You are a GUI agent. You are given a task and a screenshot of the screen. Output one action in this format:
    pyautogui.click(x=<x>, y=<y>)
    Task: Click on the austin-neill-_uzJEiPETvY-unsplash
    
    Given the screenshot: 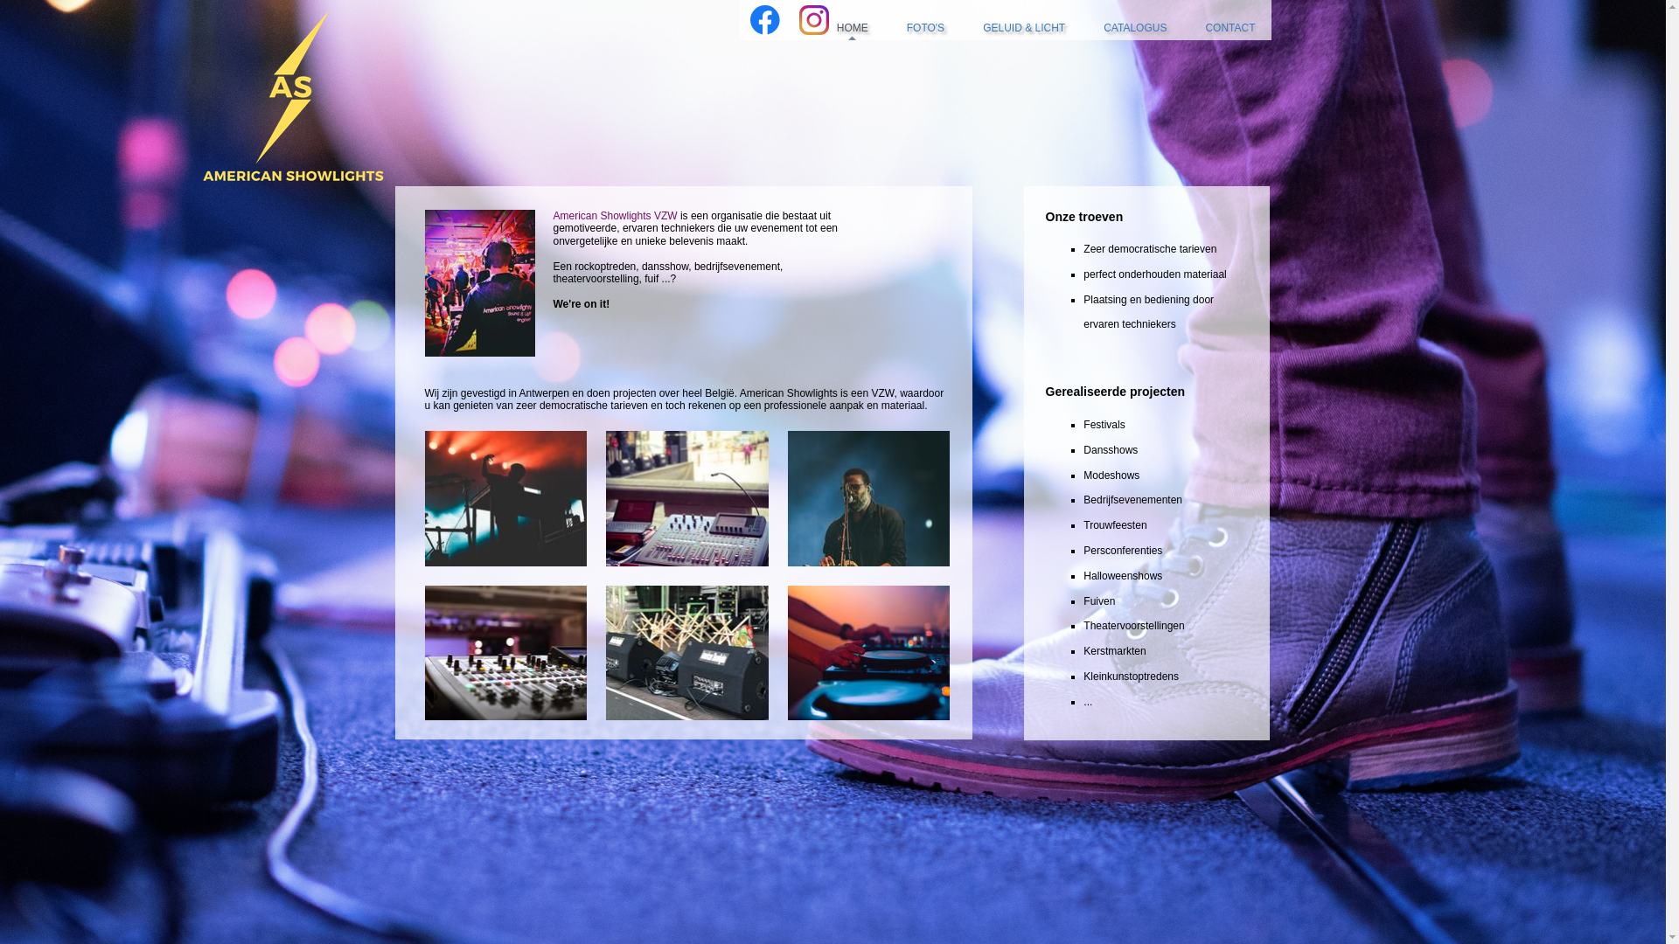 What is the action you would take?
    pyautogui.click(x=869, y=498)
    